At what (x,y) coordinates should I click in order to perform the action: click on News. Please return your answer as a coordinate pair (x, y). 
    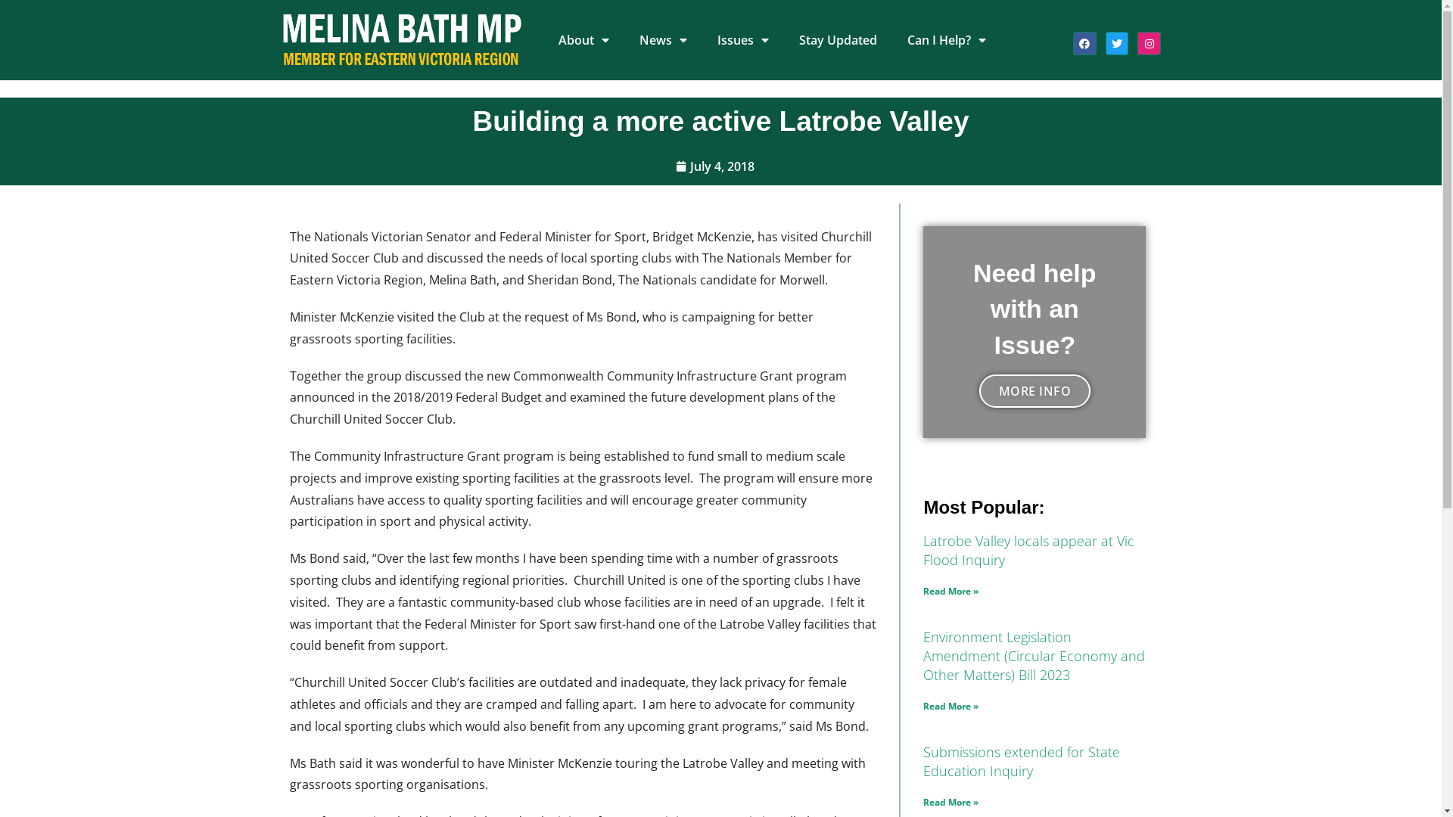
    Looking at the image, I should click on (663, 40).